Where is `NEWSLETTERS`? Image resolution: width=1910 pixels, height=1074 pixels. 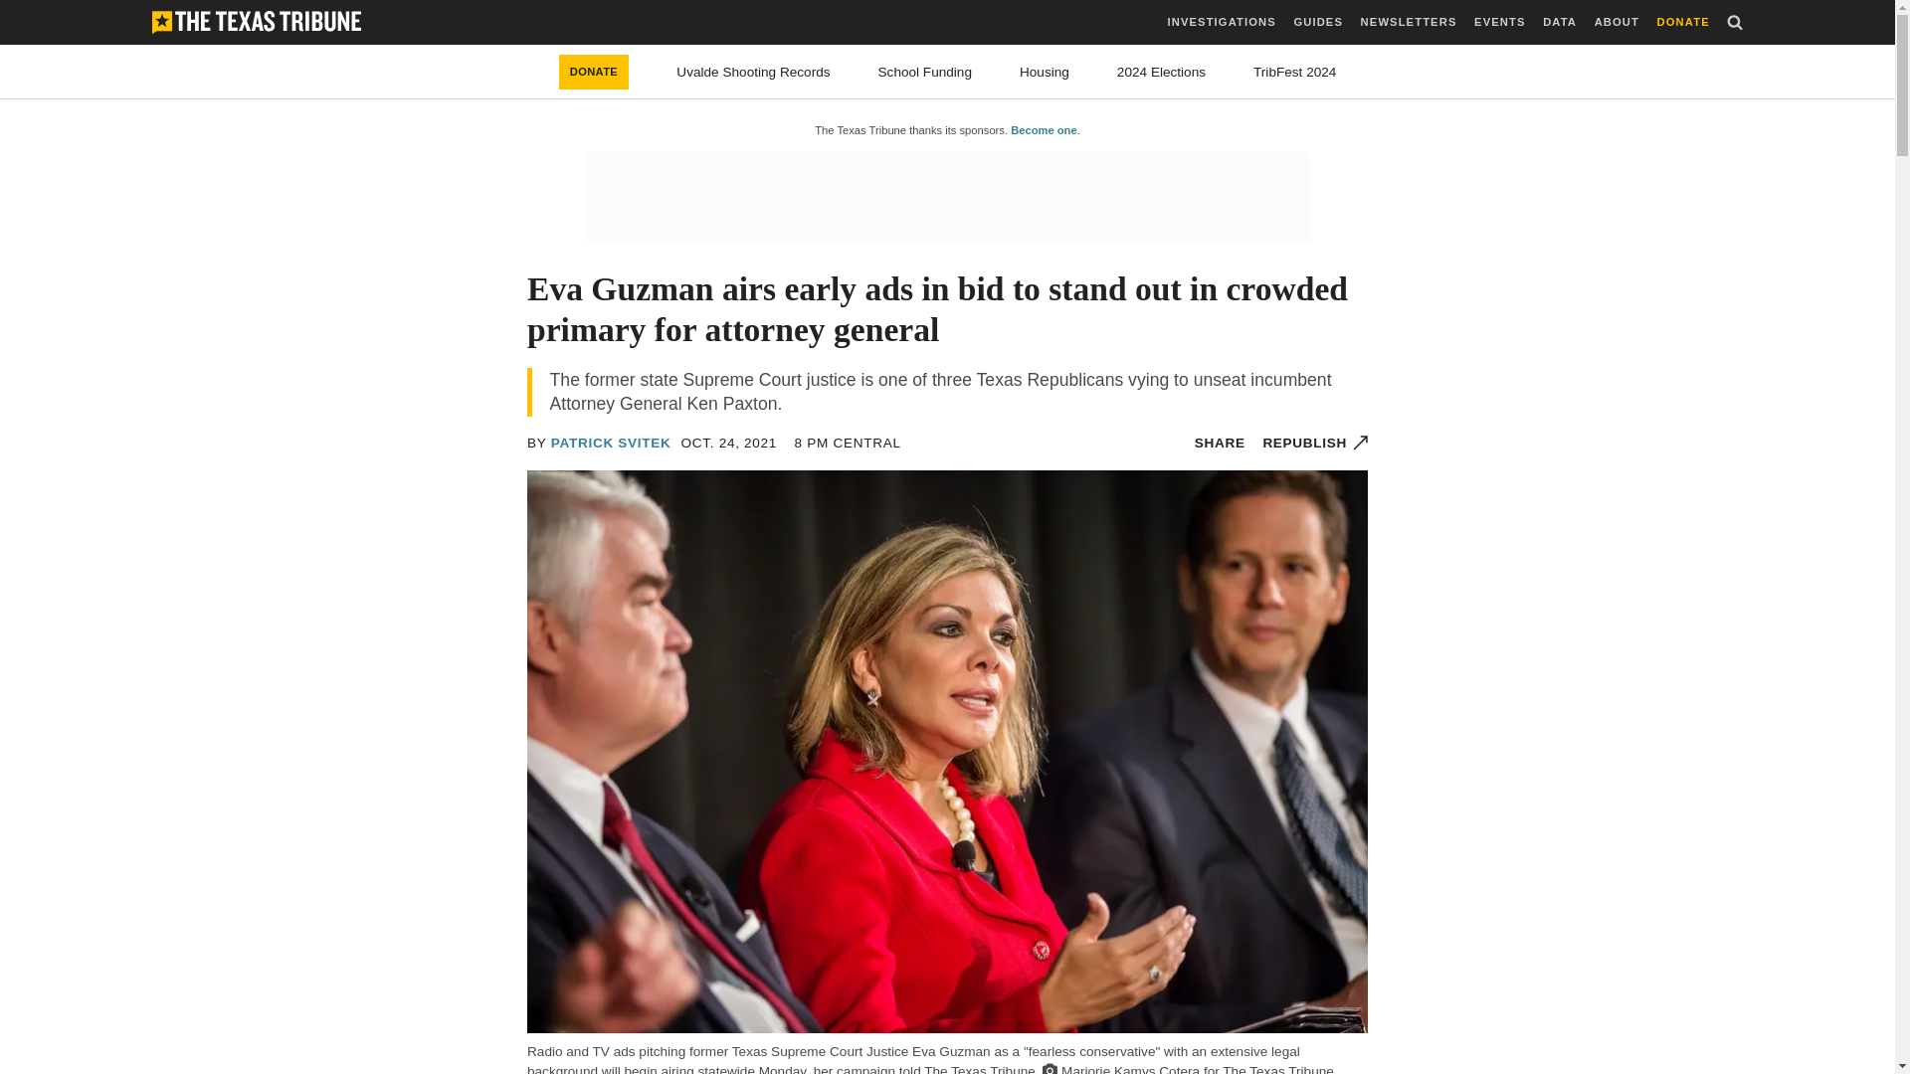 NEWSLETTERS is located at coordinates (1409, 22).